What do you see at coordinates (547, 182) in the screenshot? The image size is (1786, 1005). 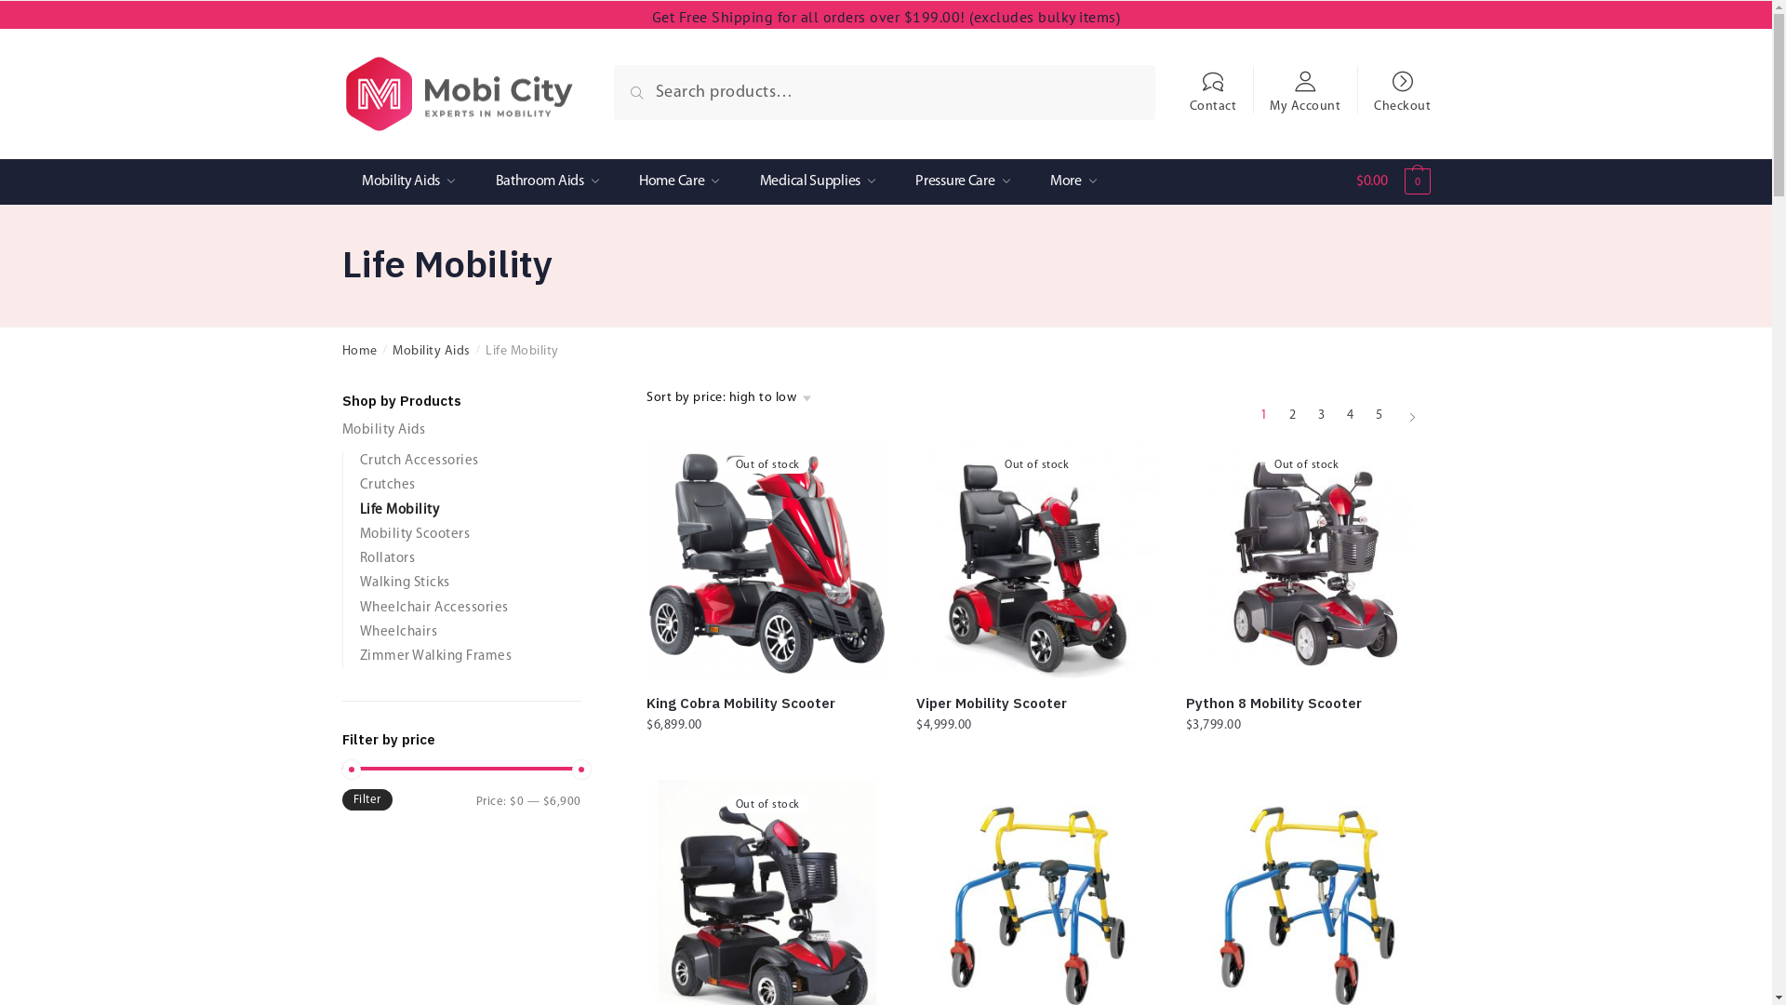 I see `Bathroom Aids` at bounding box center [547, 182].